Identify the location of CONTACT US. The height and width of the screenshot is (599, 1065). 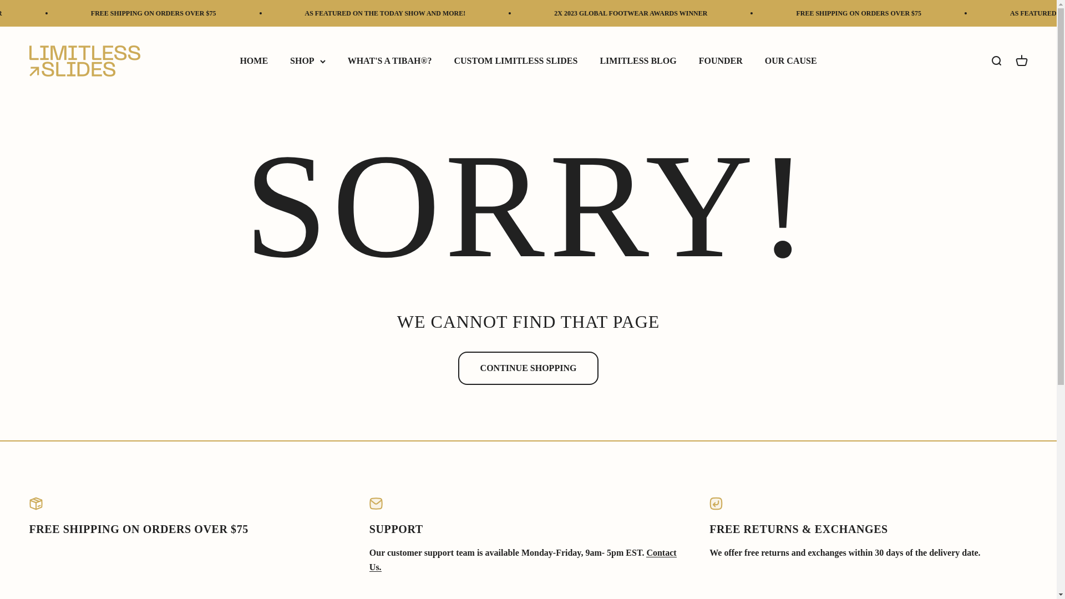
(523, 560).